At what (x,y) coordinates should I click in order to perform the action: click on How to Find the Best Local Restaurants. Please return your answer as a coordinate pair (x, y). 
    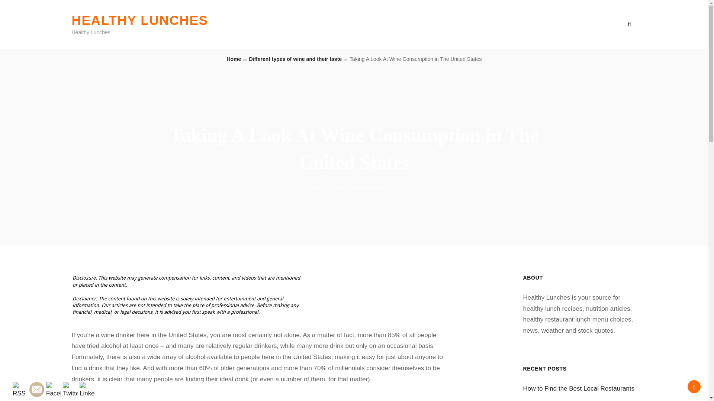
    Looking at the image, I should click on (579, 388).